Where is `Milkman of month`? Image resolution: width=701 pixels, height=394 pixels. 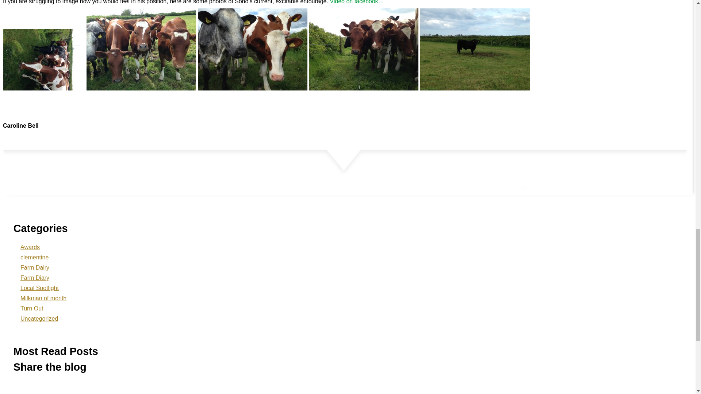 Milkman of month is located at coordinates (43, 298).